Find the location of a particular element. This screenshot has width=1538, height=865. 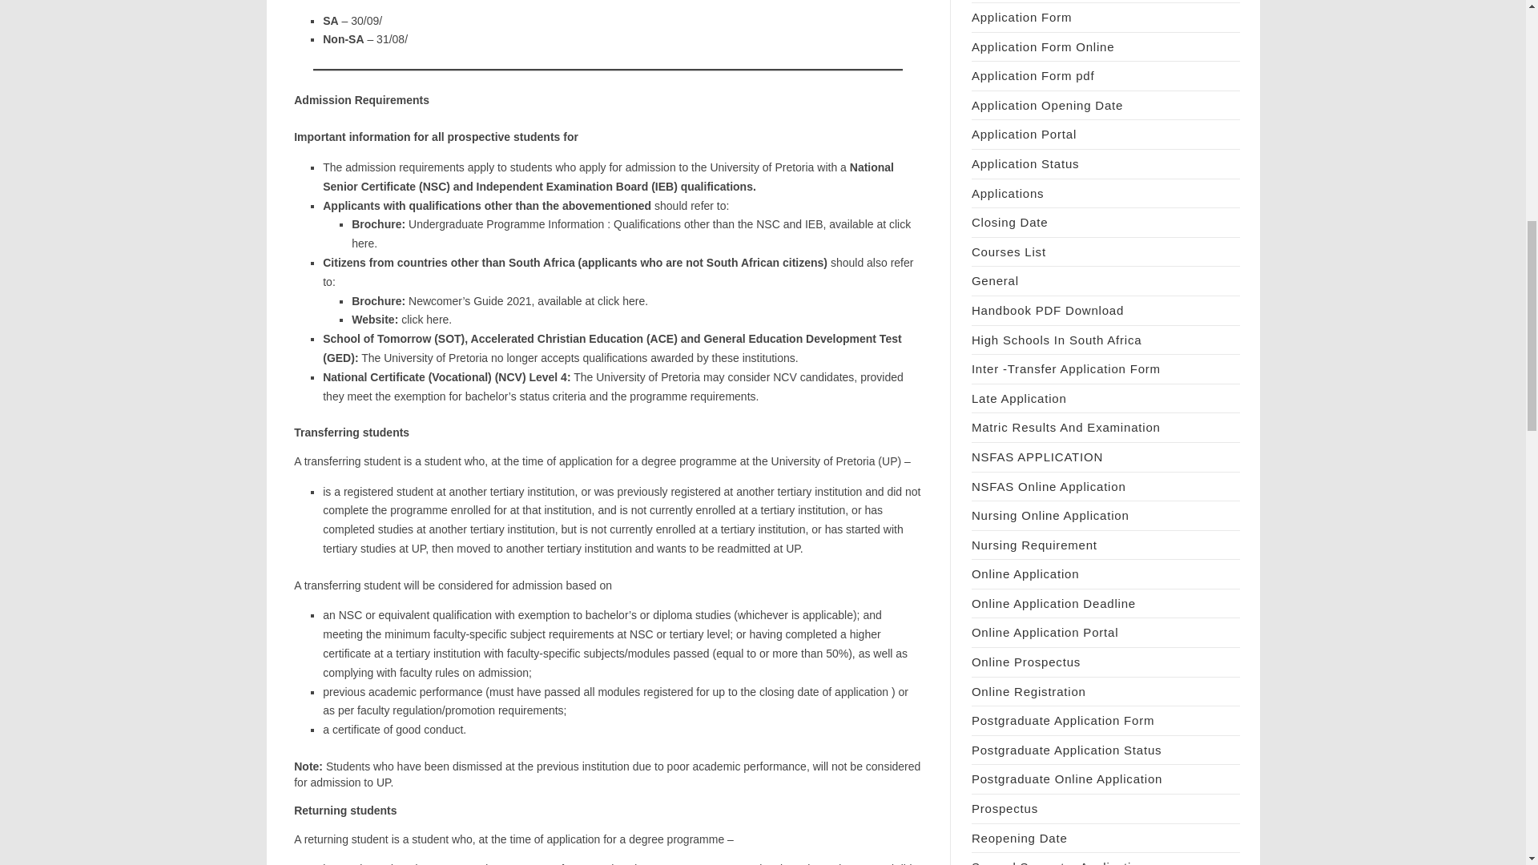

Application Form pdf is located at coordinates (1033, 75).